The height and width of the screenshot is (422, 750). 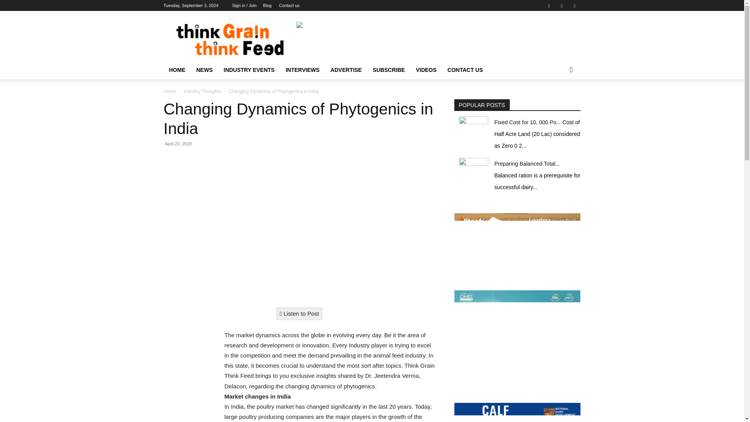 What do you see at coordinates (562, 5) in the screenshot?
I see `Linkedin` at bounding box center [562, 5].